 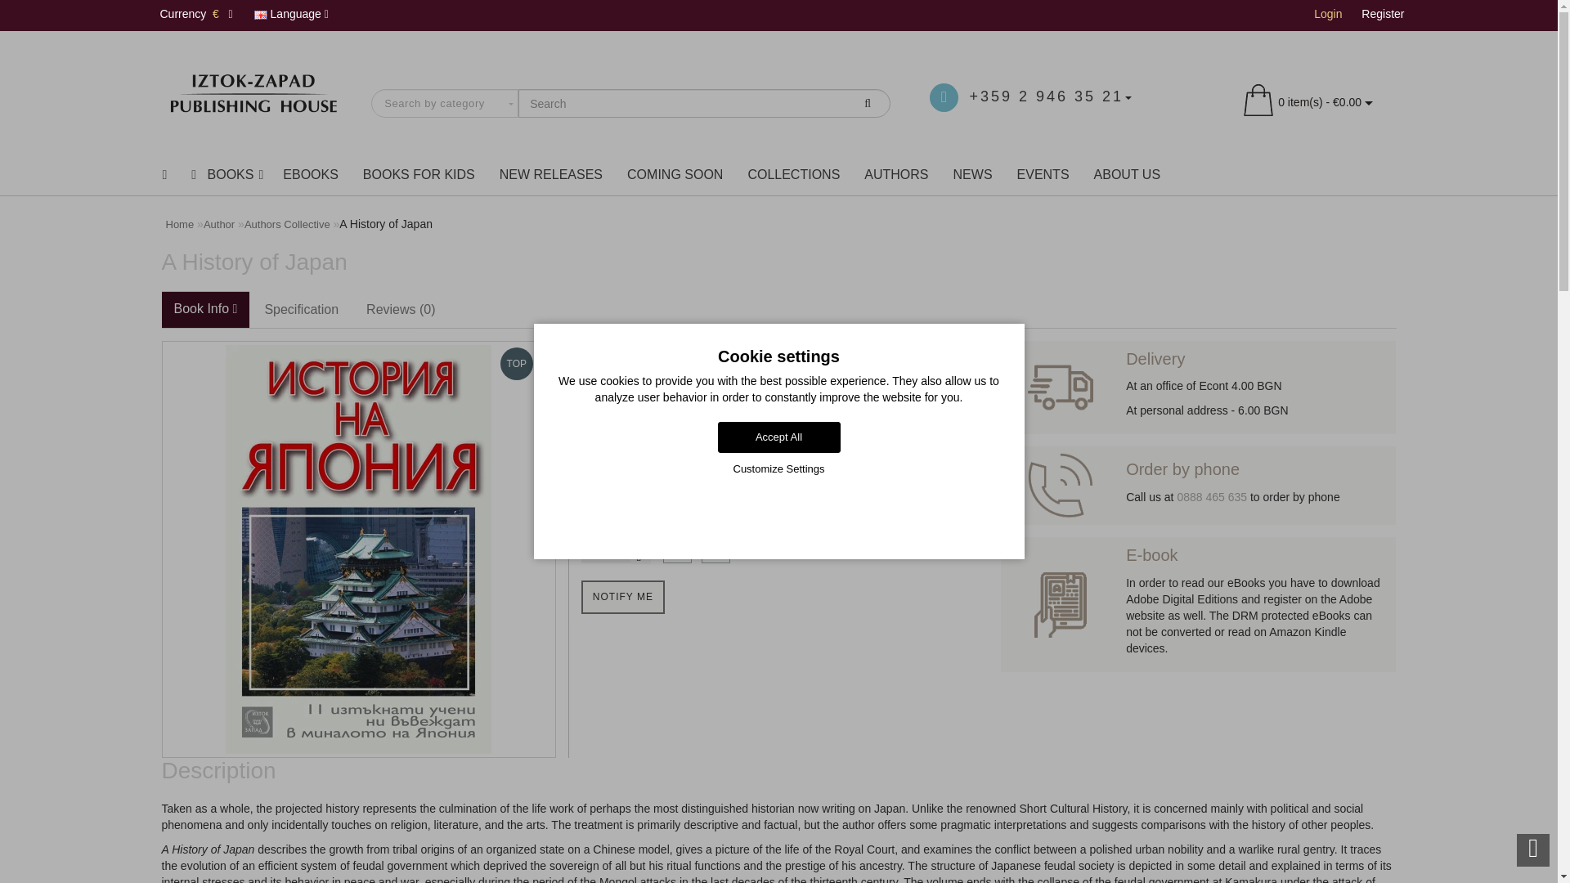 I want to click on A History of Japan, so click(x=358, y=549).